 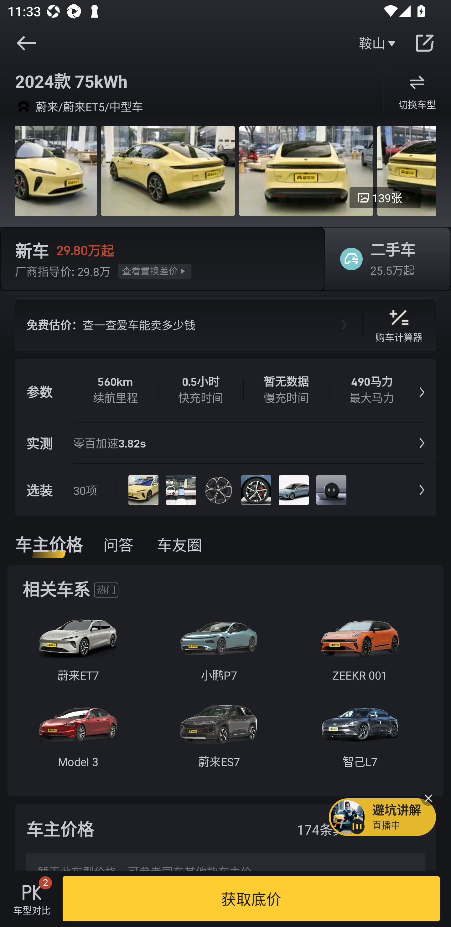 What do you see at coordinates (219, 652) in the screenshot?
I see `小鹏P7` at bounding box center [219, 652].